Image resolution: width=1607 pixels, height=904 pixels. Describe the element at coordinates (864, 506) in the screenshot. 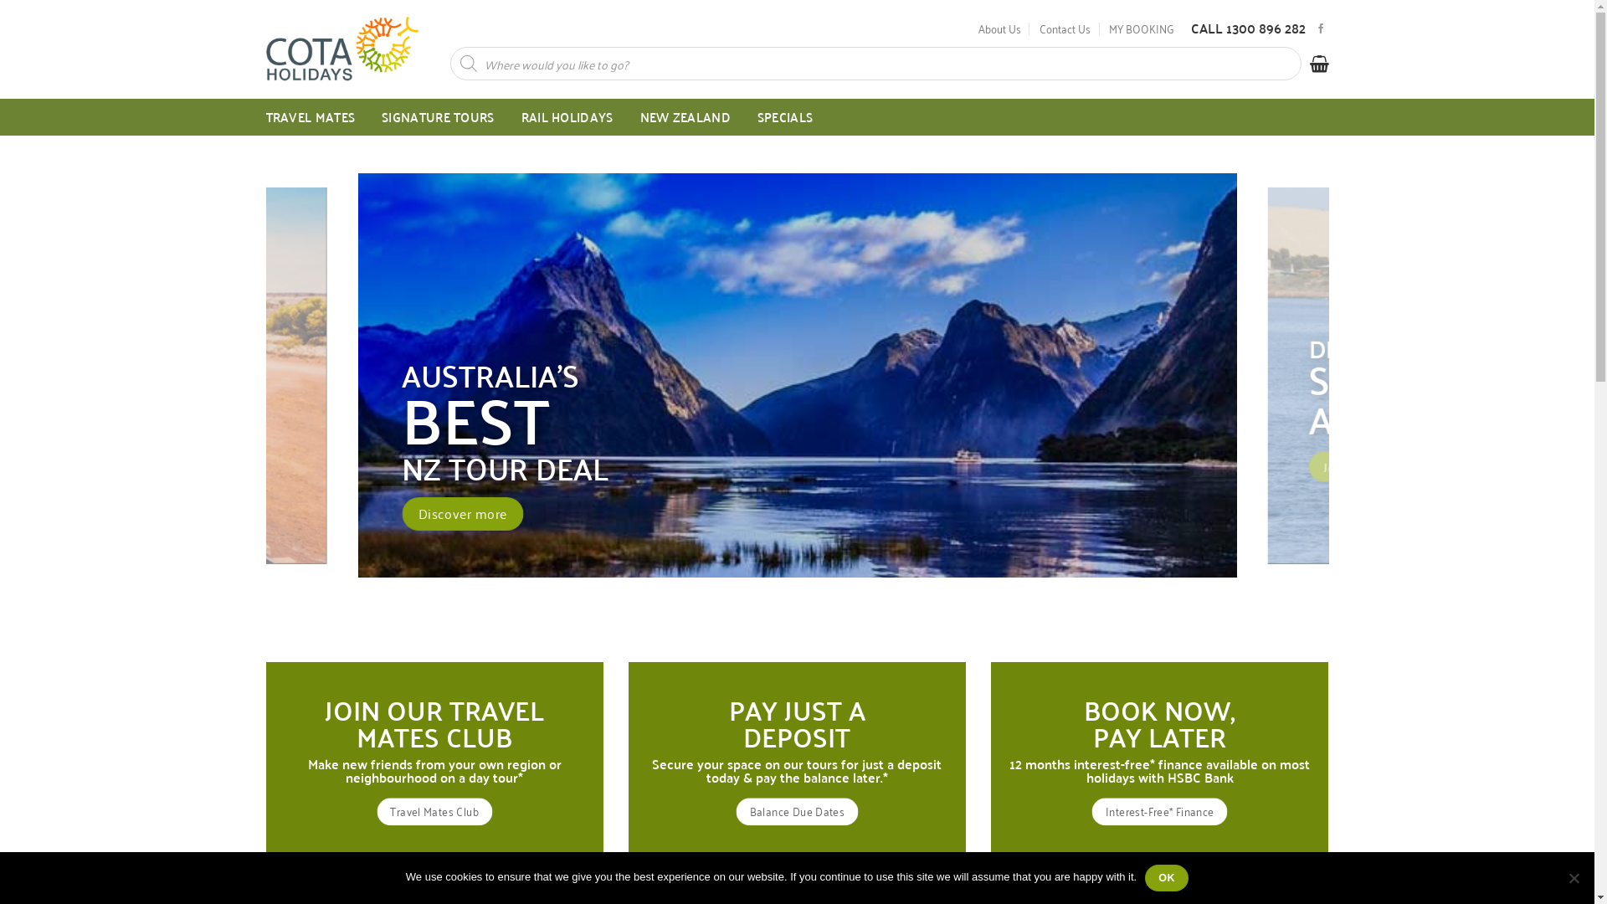

I see `Discover more` at that location.